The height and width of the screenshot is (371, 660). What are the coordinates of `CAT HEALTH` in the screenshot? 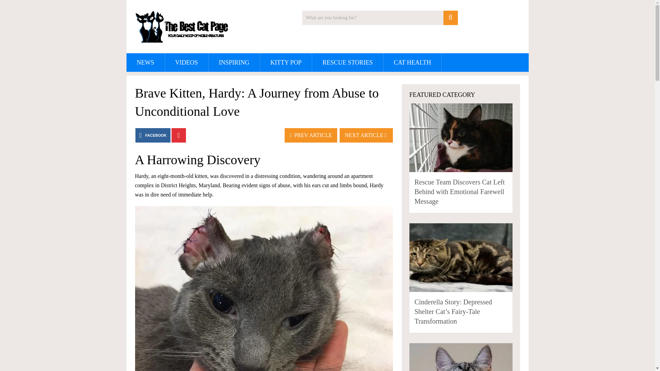 It's located at (412, 63).